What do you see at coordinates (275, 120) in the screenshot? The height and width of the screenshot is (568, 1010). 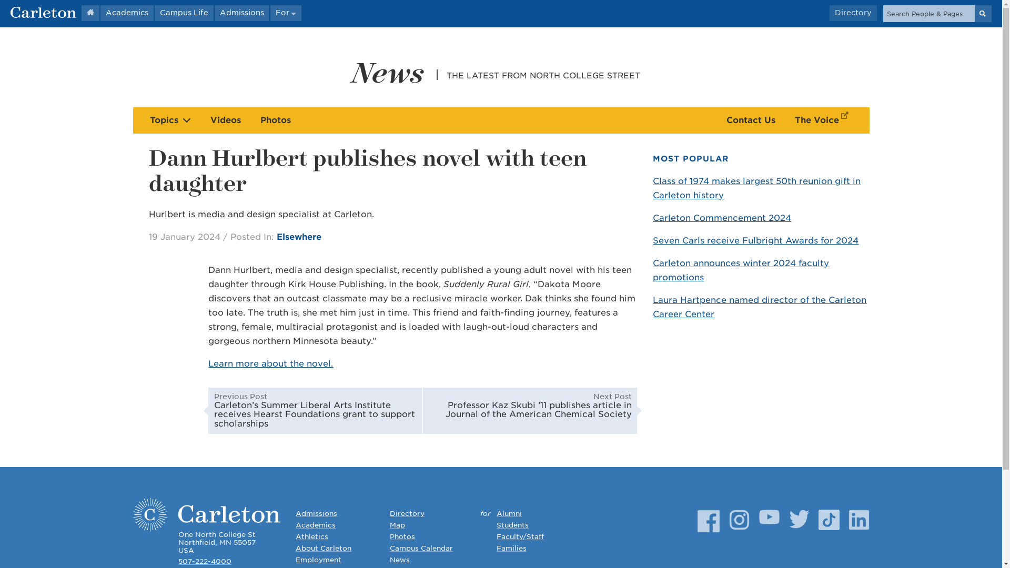 I see `Photos` at bounding box center [275, 120].